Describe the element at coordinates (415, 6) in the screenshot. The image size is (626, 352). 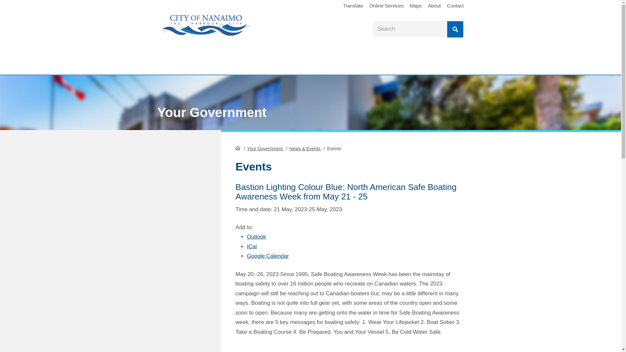
I see `Maps` at that location.